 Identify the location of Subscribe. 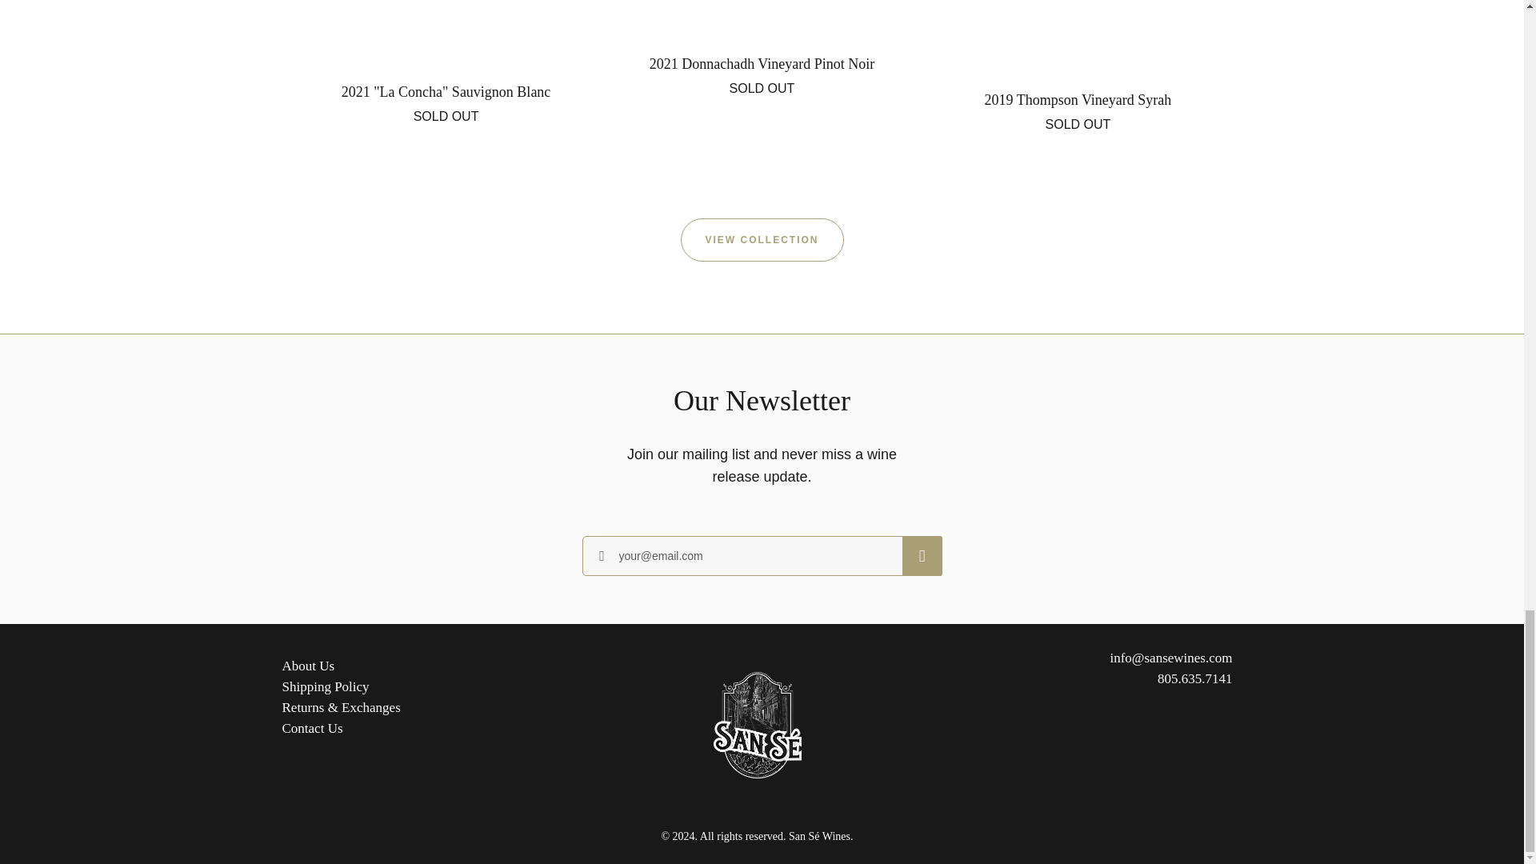
(922, 555).